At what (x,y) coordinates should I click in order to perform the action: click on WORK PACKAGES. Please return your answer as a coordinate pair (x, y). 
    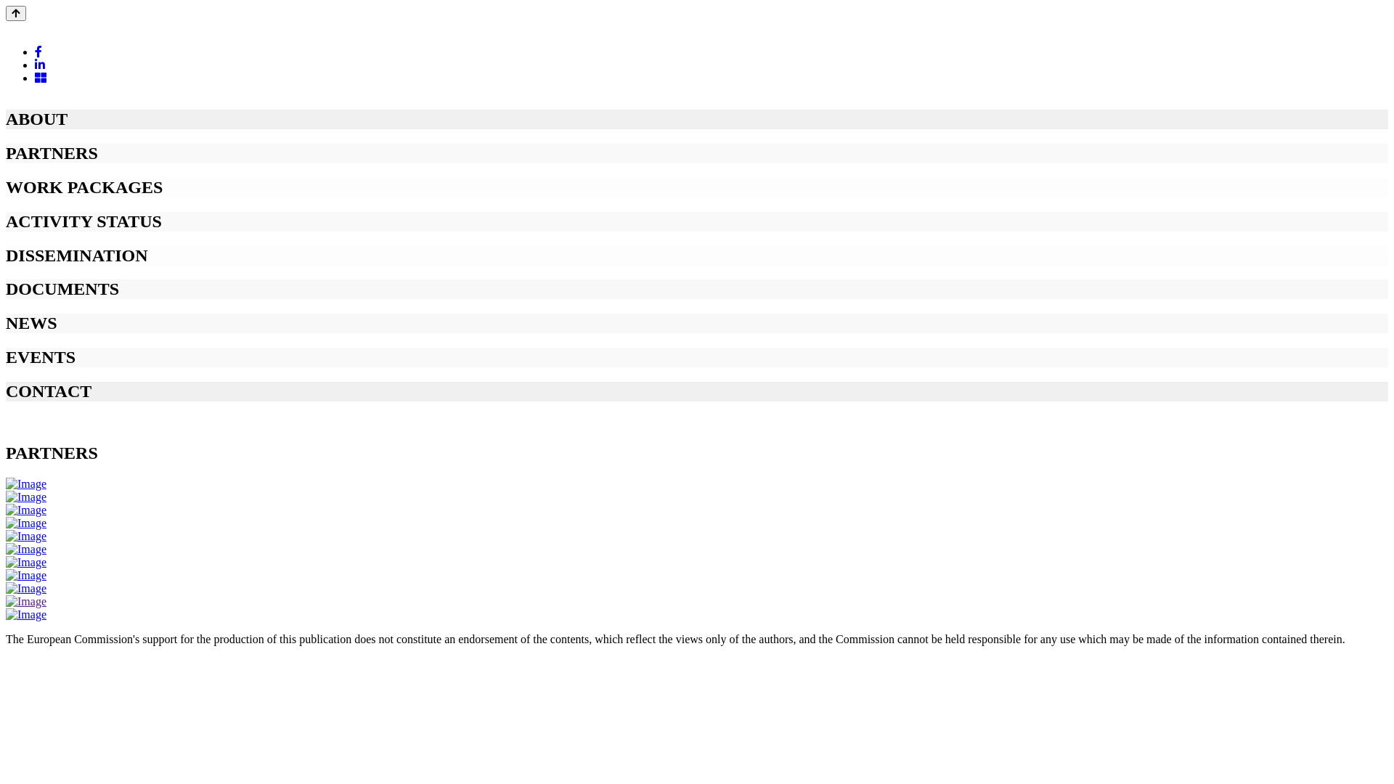
    Looking at the image, I should click on (697, 187).